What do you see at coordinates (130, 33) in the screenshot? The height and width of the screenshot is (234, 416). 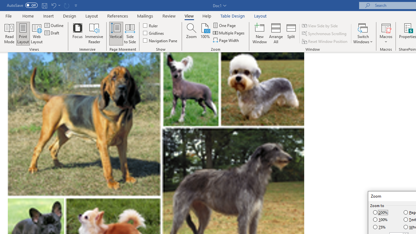 I see `Side to Side` at bounding box center [130, 33].